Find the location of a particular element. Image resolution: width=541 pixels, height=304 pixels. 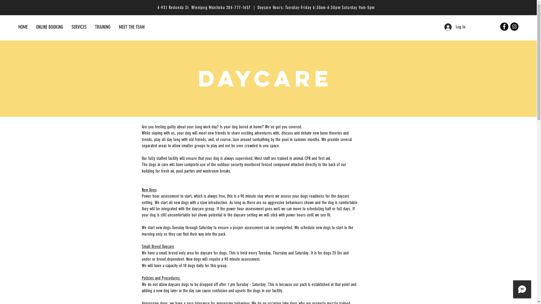

HOME is located at coordinates (23, 27).